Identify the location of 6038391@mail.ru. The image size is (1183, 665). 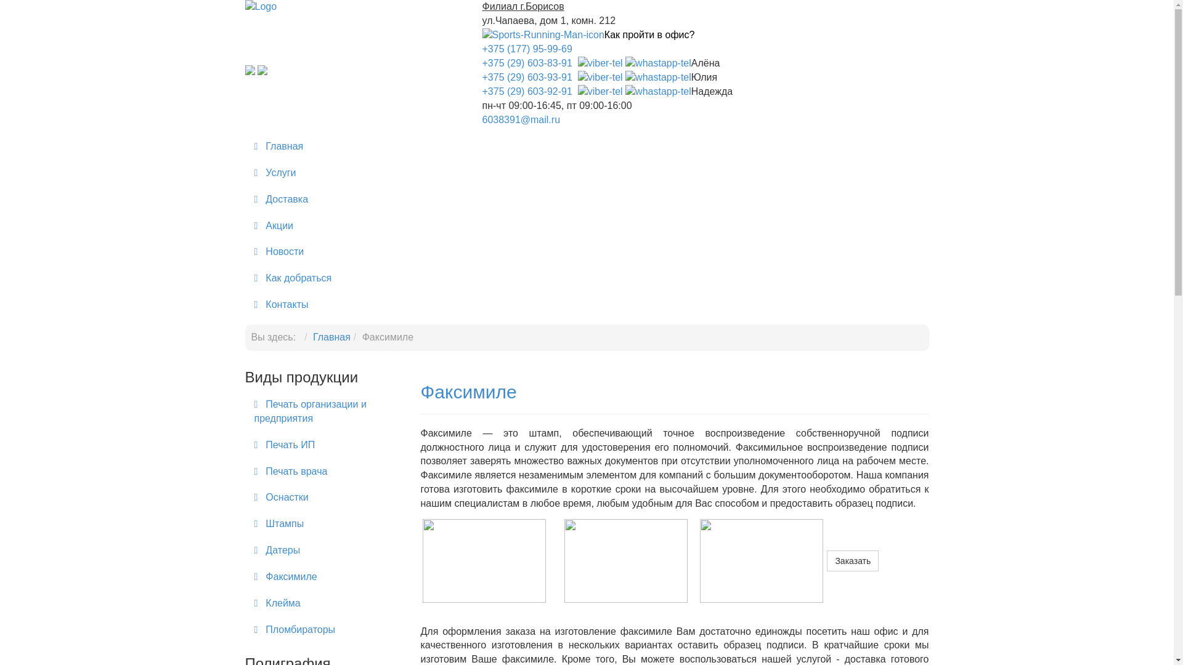
(521, 119).